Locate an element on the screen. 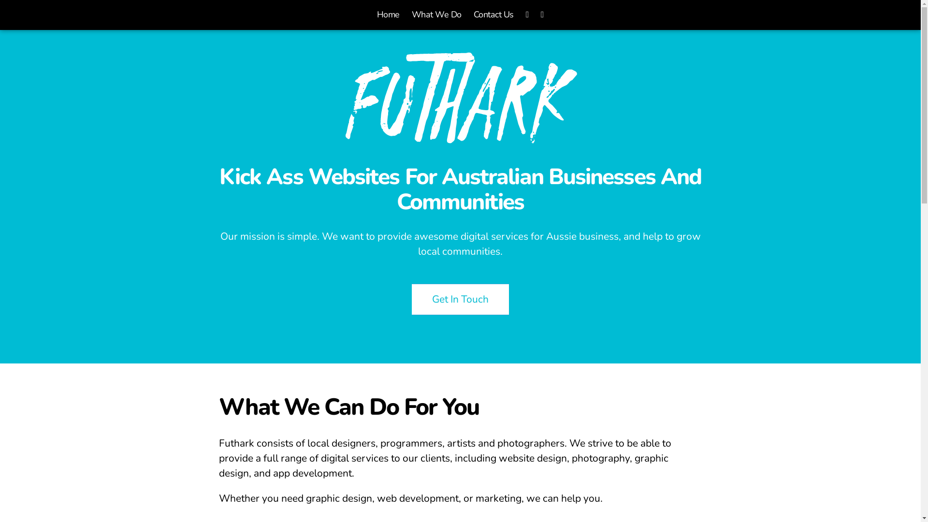 The height and width of the screenshot is (522, 928). What We Do is located at coordinates (437, 15).